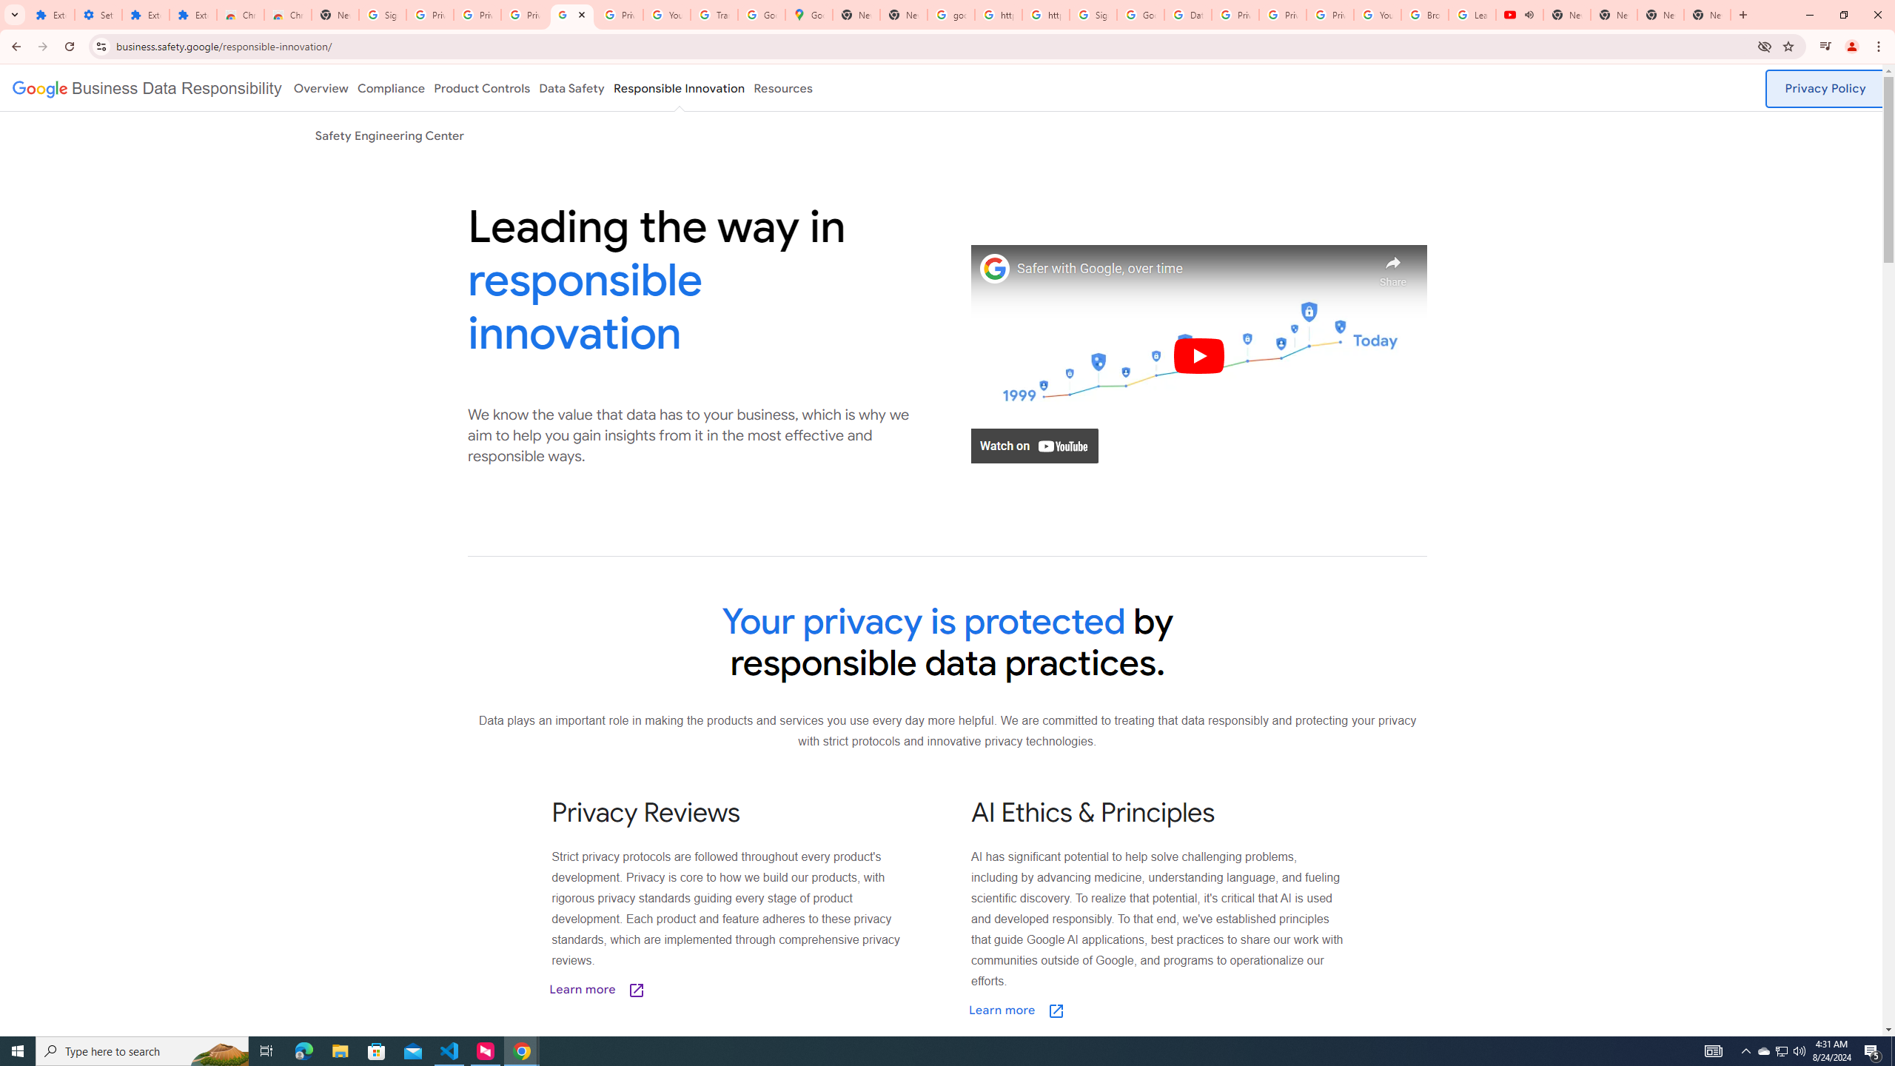  I want to click on Product Controls, so click(482, 87).